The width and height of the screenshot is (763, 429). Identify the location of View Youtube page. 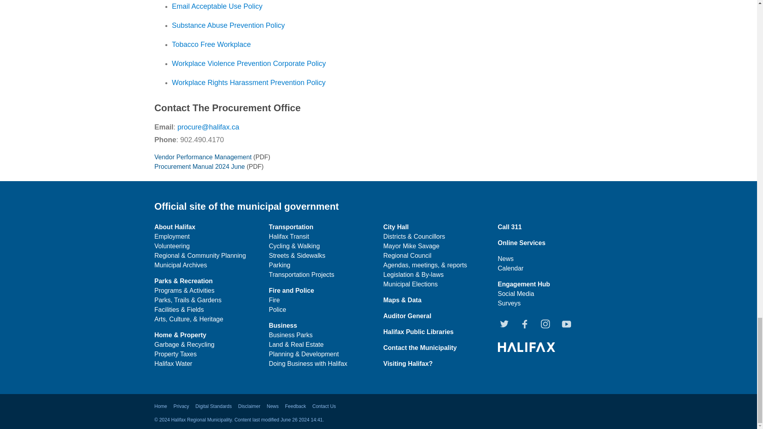
(566, 322).